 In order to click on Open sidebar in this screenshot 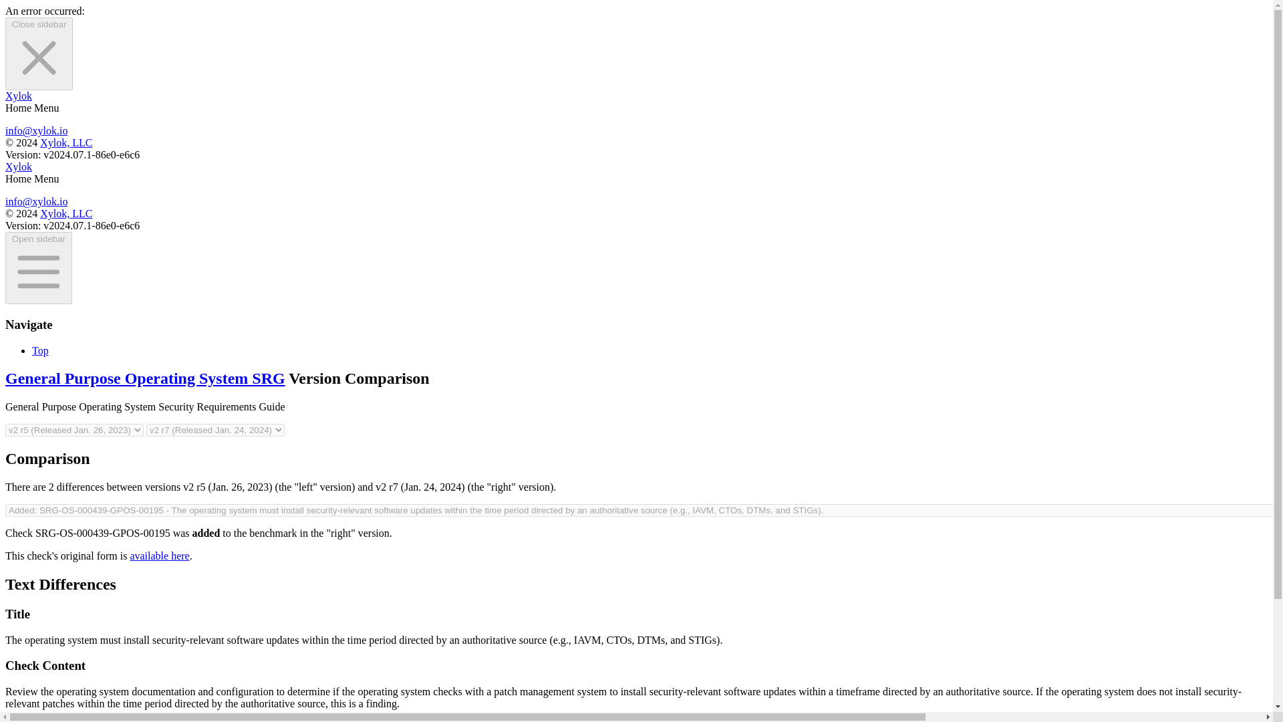, I will do `click(38, 267)`.